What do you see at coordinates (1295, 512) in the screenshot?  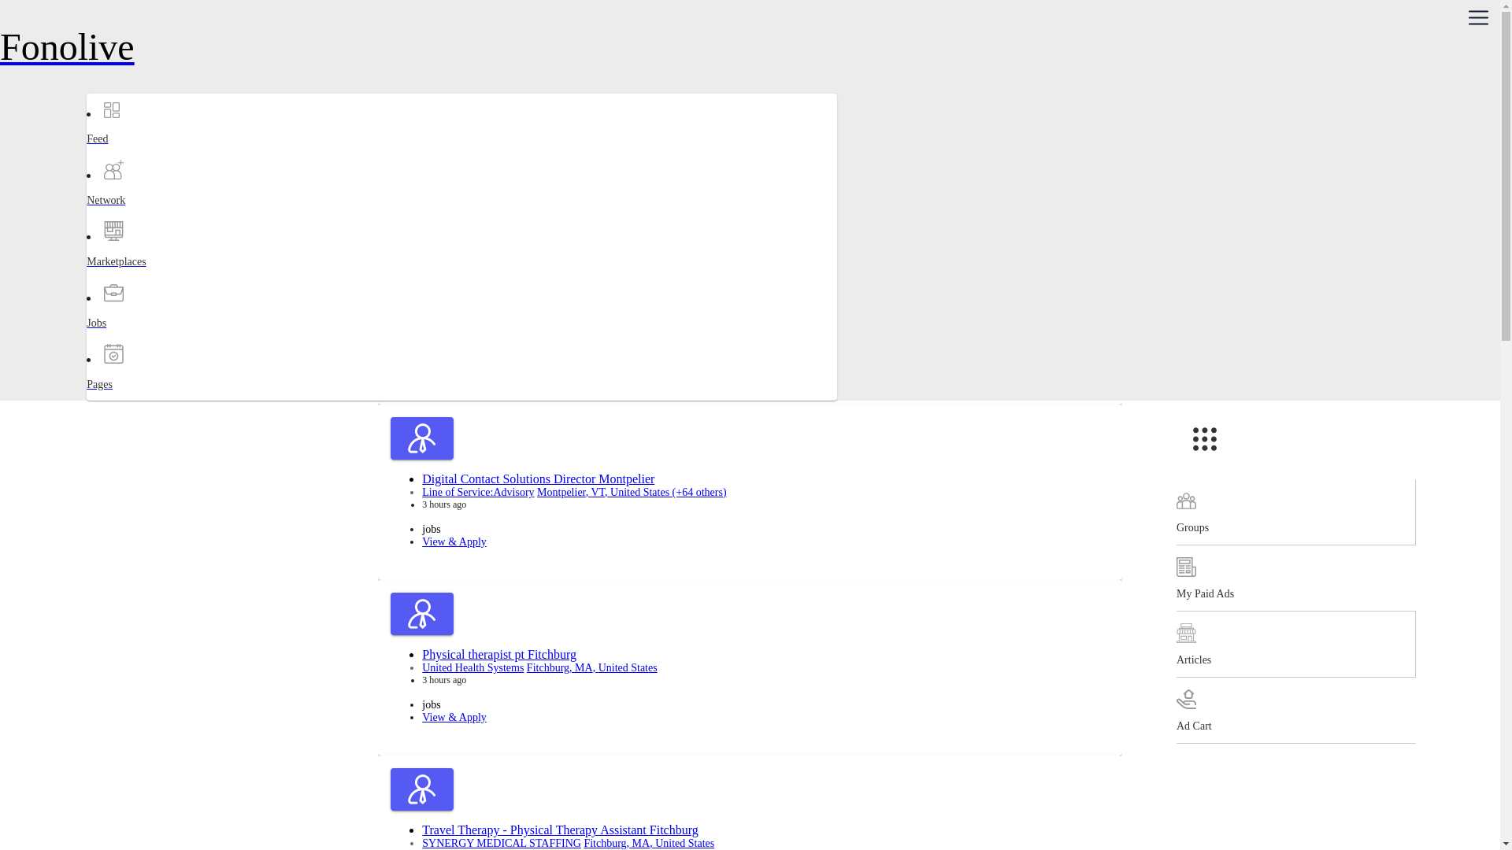 I see `Groups` at bounding box center [1295, 512].